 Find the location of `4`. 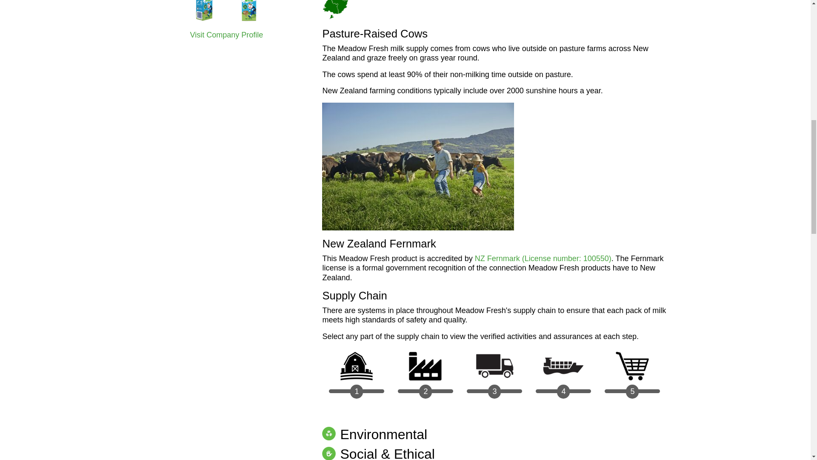

4 is located at coordinates (563, 377).